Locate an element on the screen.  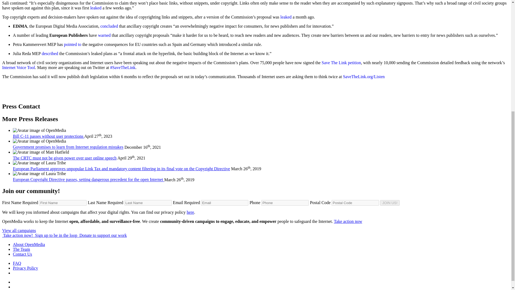
Contact Us is located at coordinates (23, 254).